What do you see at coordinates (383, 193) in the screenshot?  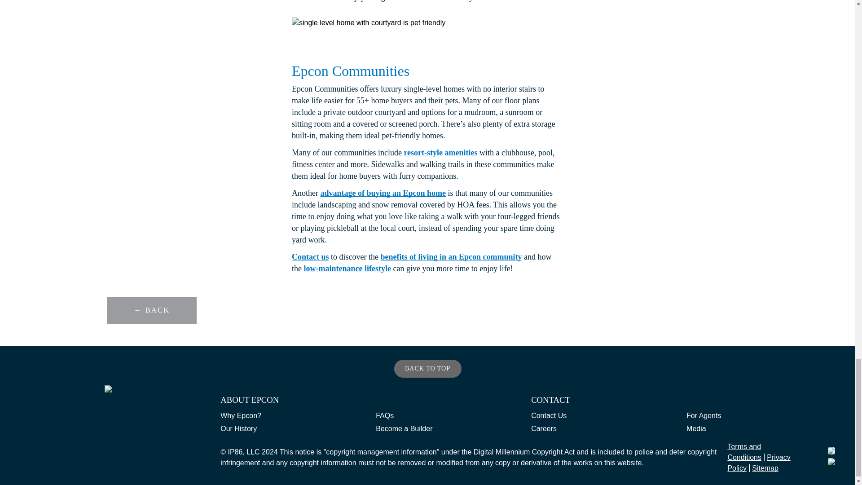 I see `advantage of buying an Epcon home` at bounding box center [383, 193].